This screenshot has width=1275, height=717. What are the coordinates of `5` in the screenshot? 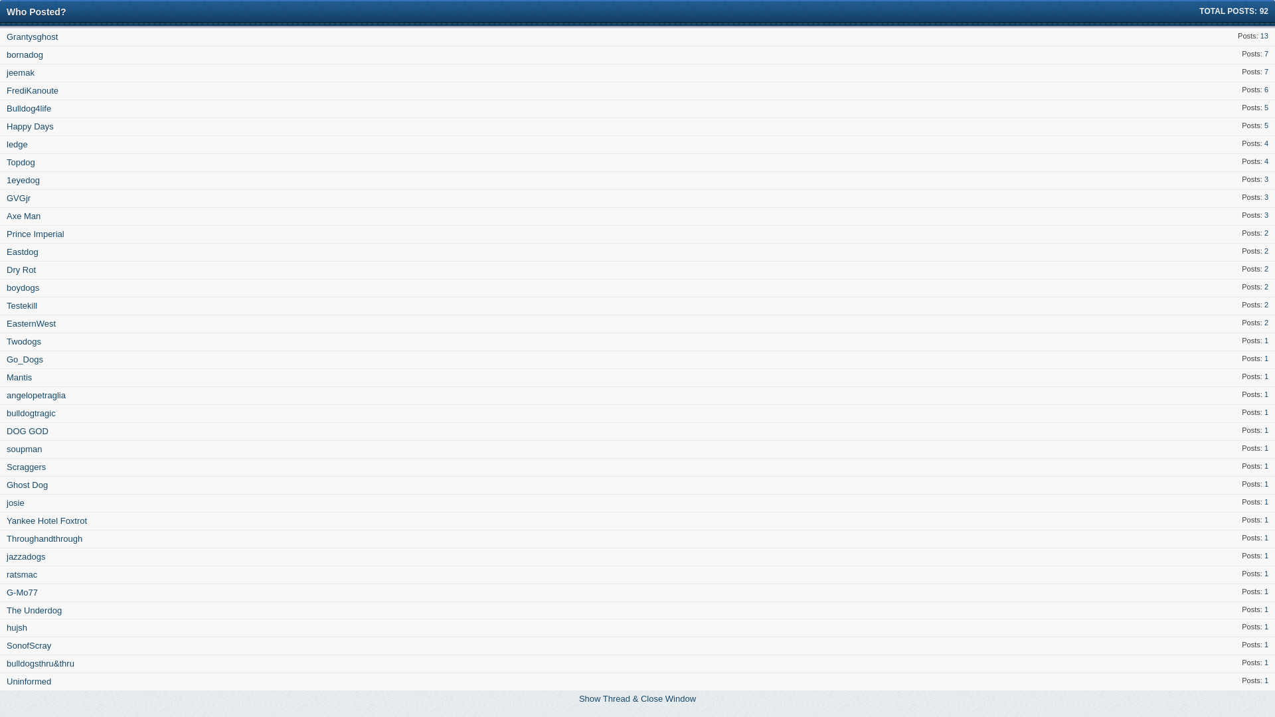 It's located at (1266, 108).